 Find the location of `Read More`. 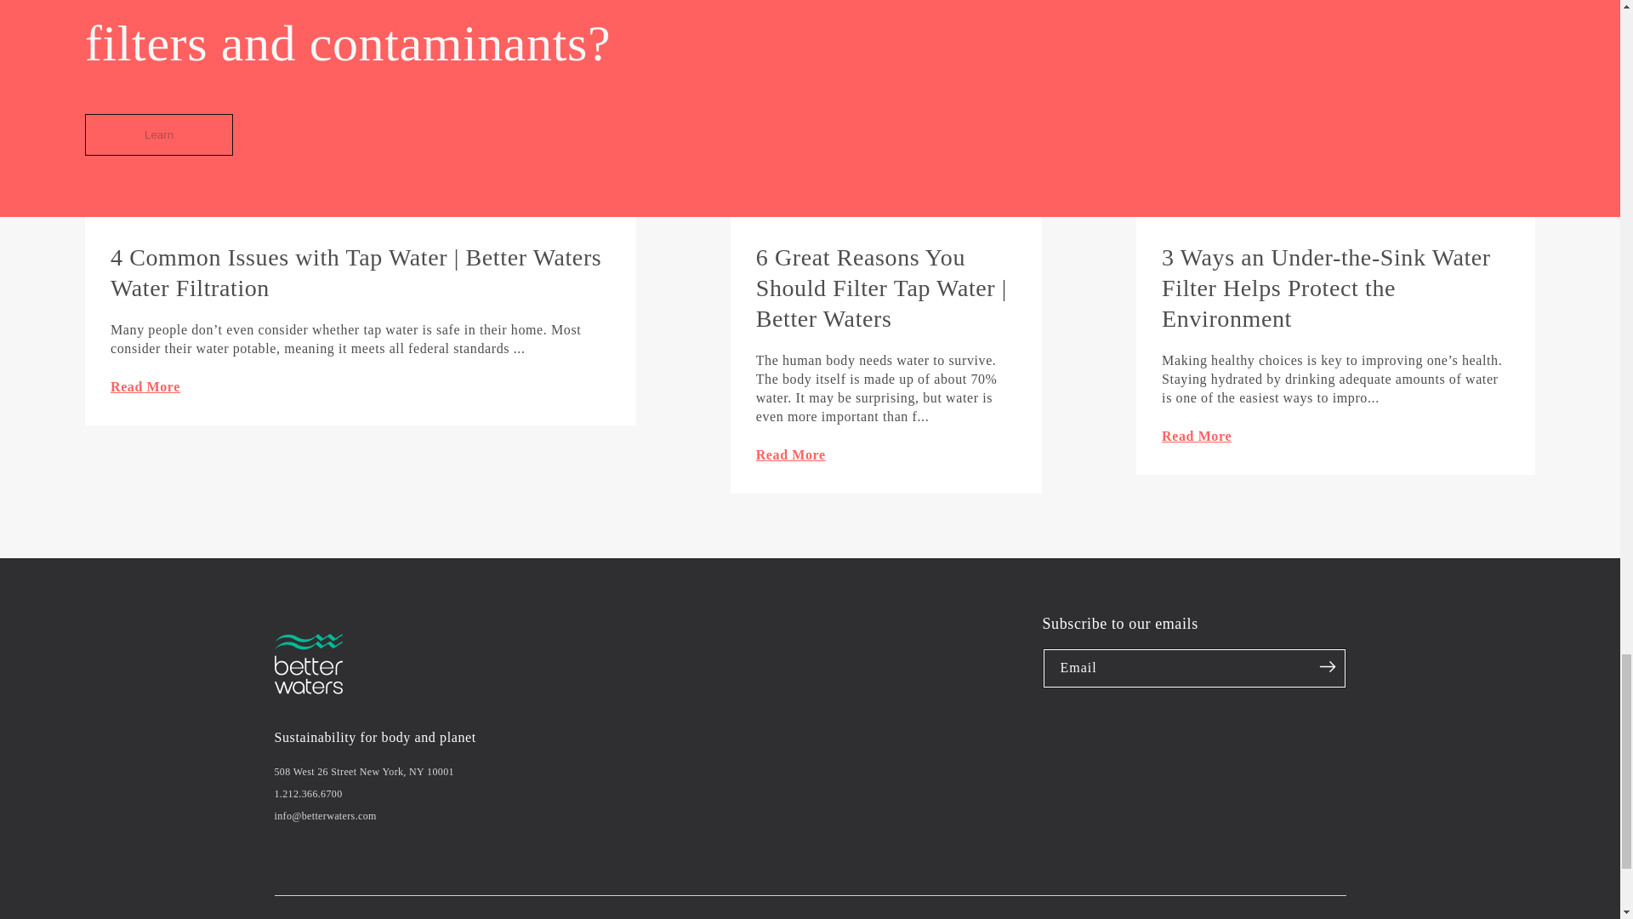

Read More is located at coordinates (886, 454).